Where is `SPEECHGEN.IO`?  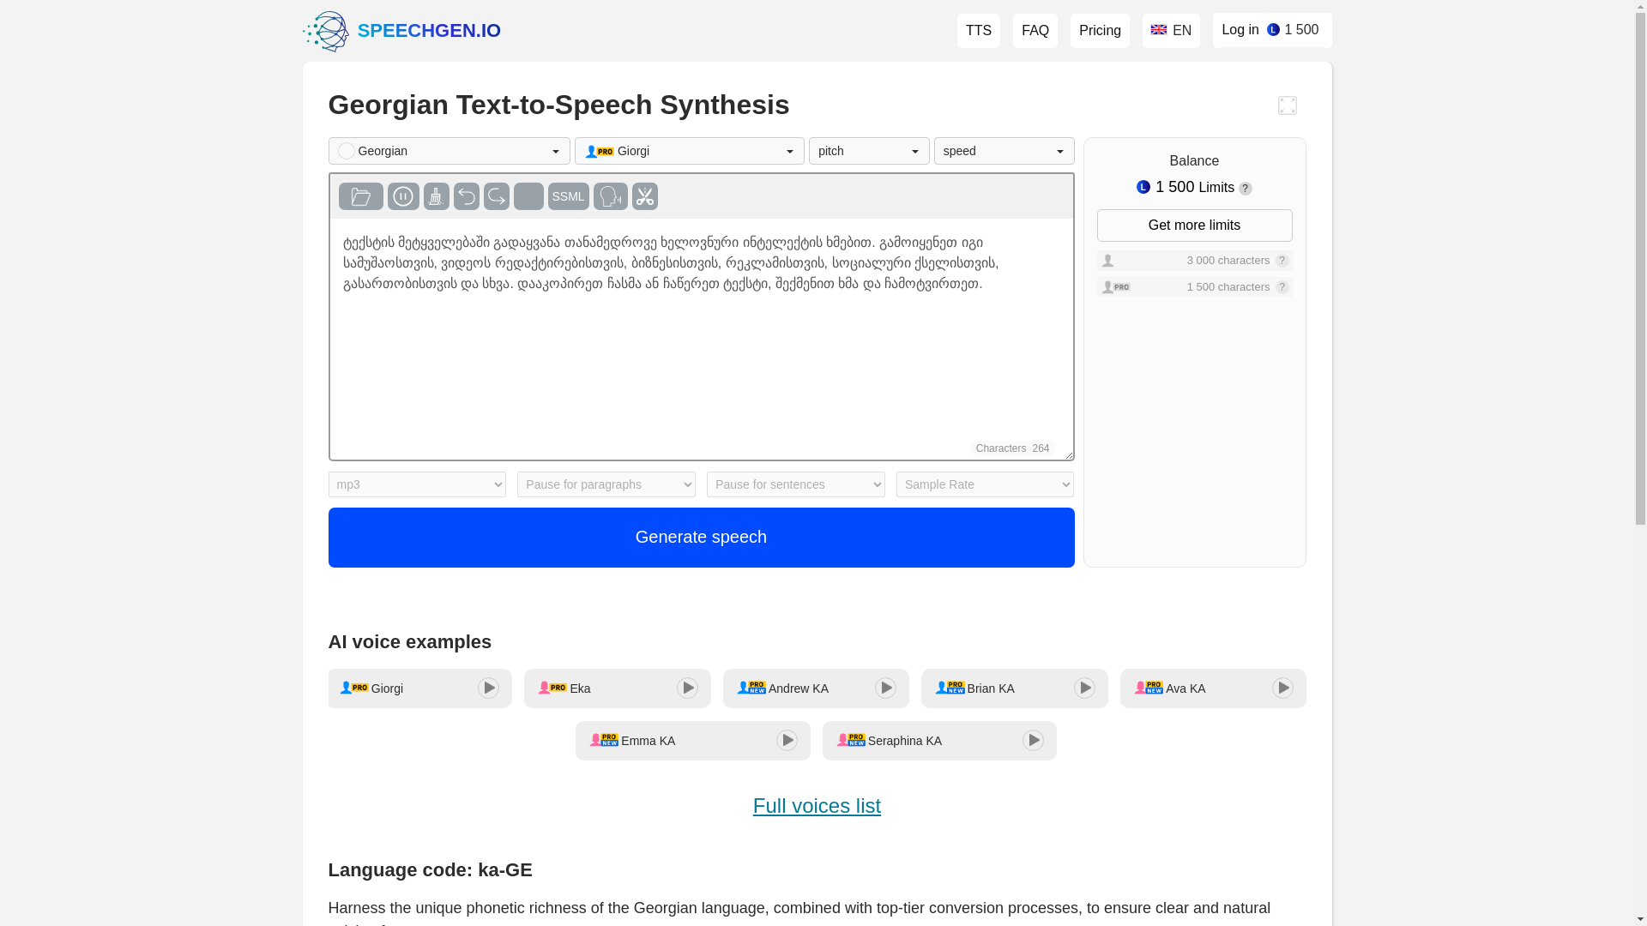
SPEECHGEN.IO is located at coordinates (401, 31).